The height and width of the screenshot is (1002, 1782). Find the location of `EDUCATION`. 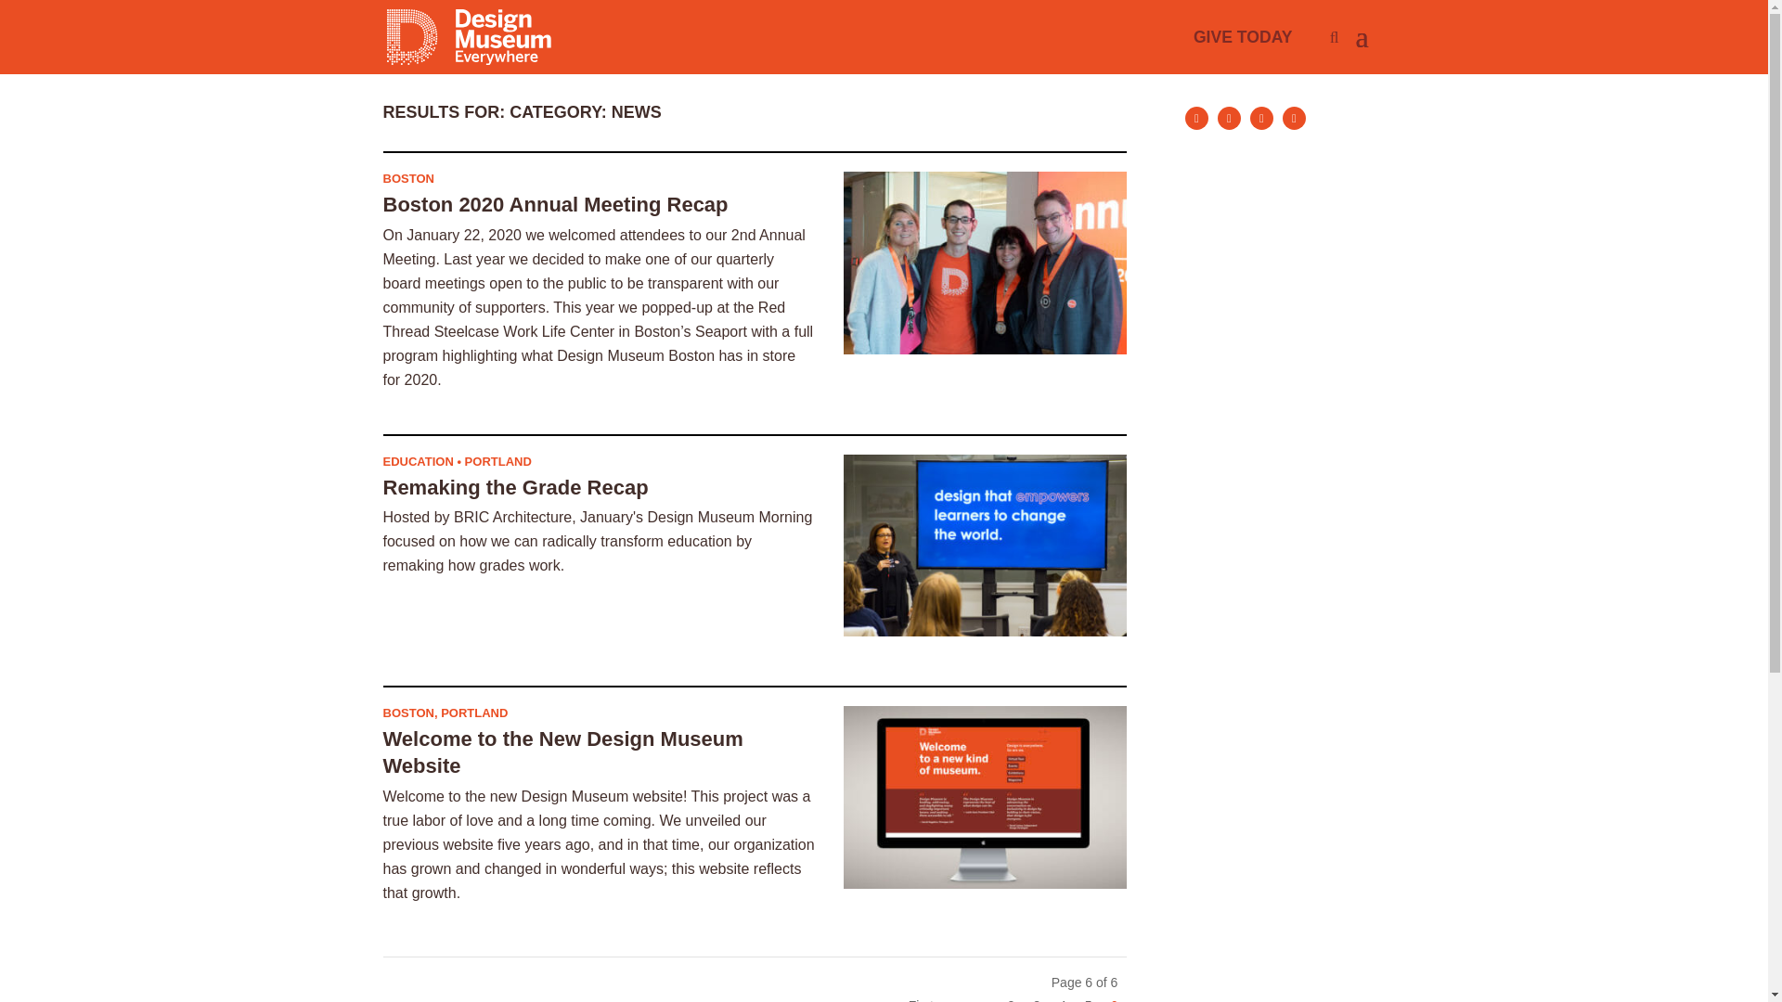

EDUCATION is located at coordinates (418, 462).